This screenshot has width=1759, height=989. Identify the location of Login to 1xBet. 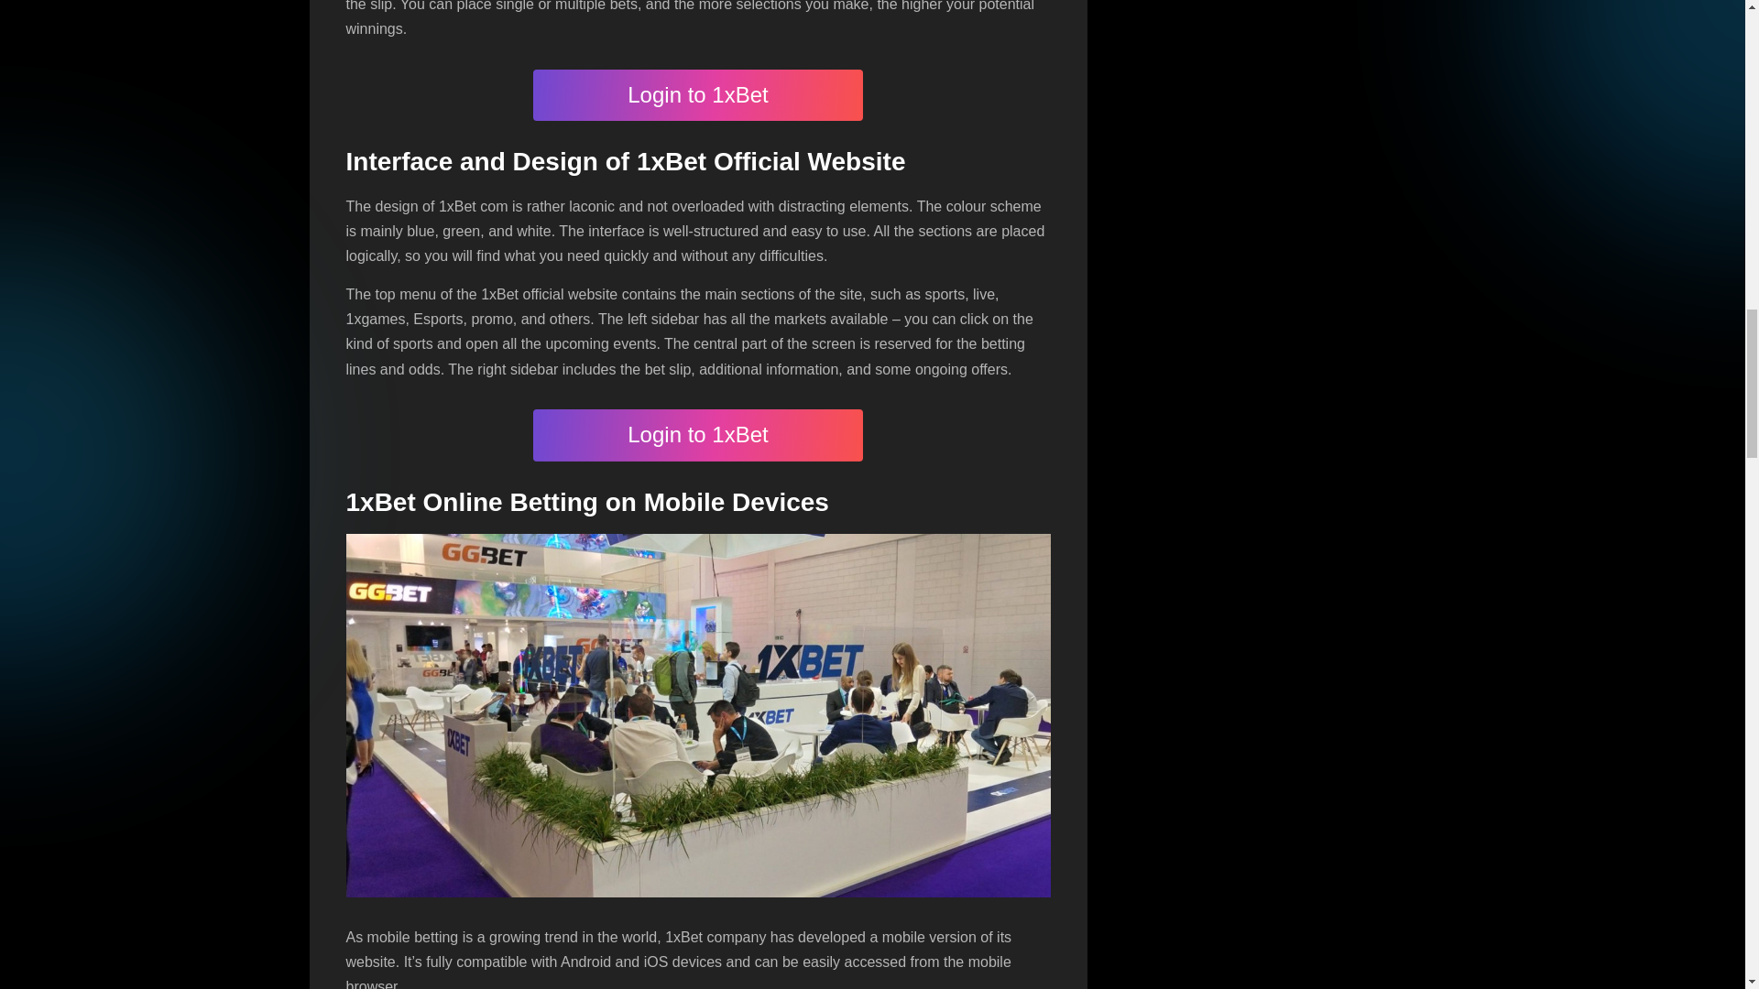
(698, 95).